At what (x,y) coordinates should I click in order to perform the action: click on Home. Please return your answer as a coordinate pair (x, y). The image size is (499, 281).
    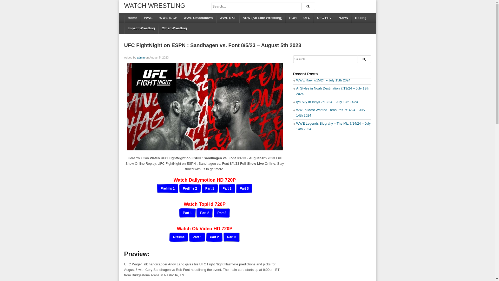
    Looking at the image, I should click on (132, 18).